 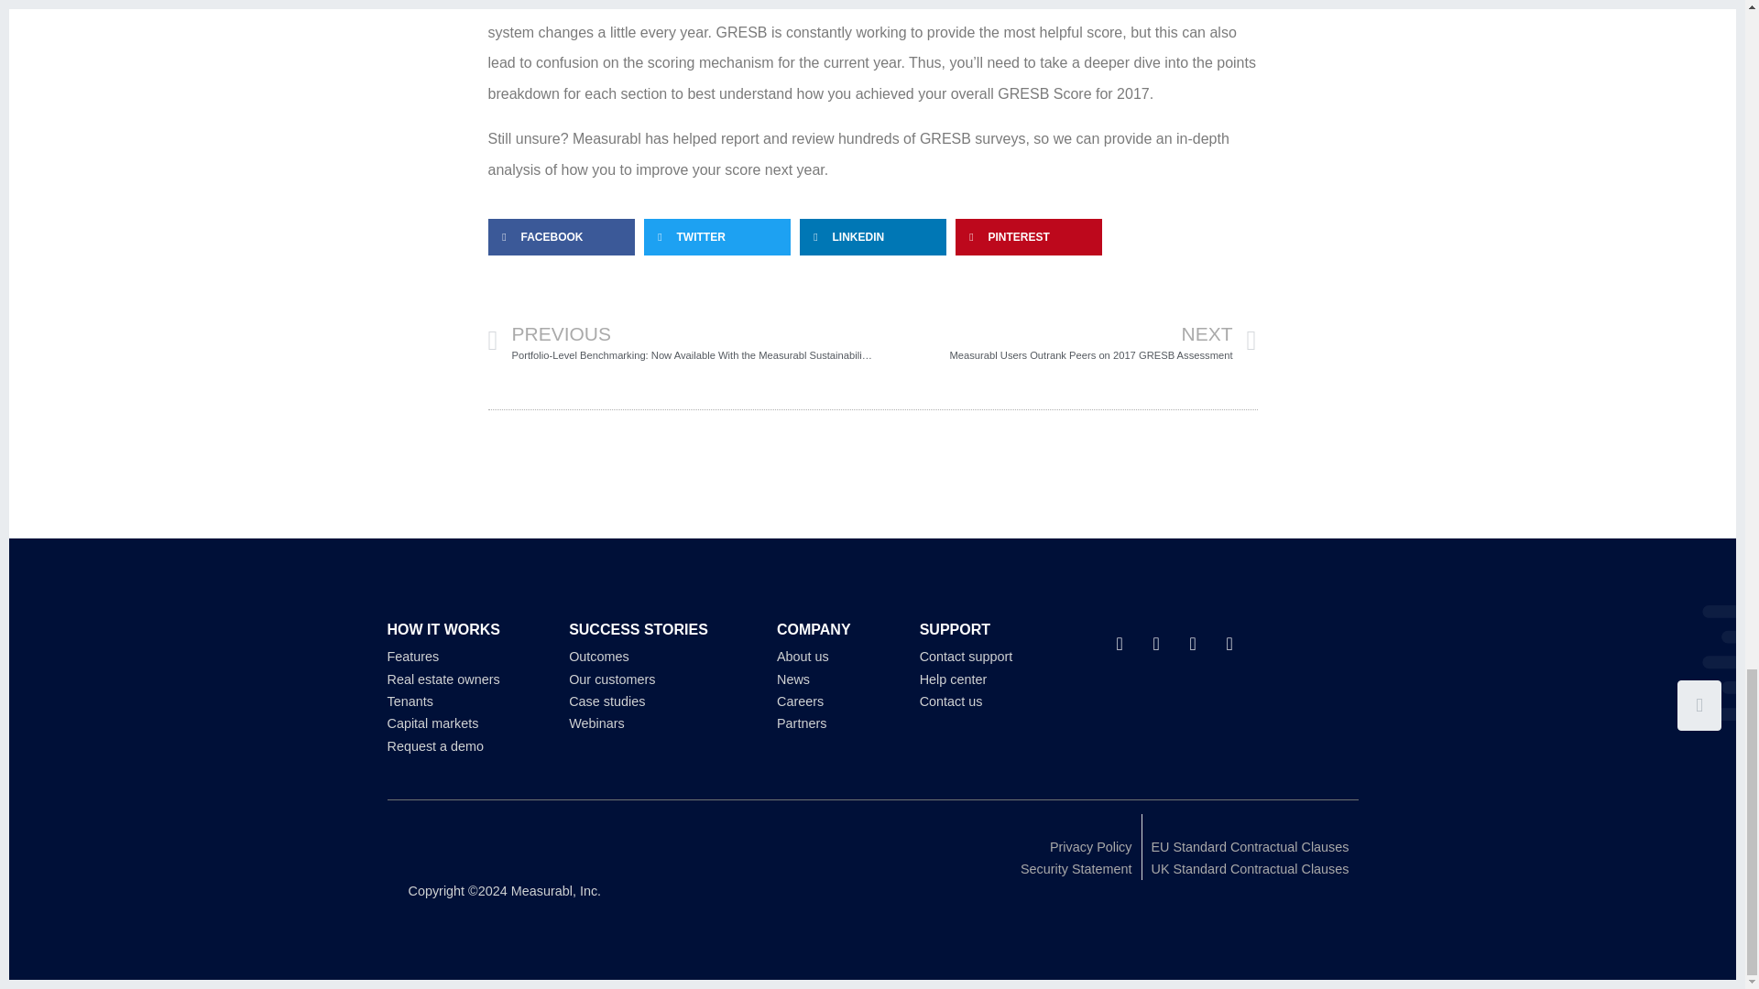 What do you see at coordinates (443, 679) in the screenshot?
I see `Real estate owners` at bounding box center [443, 679].